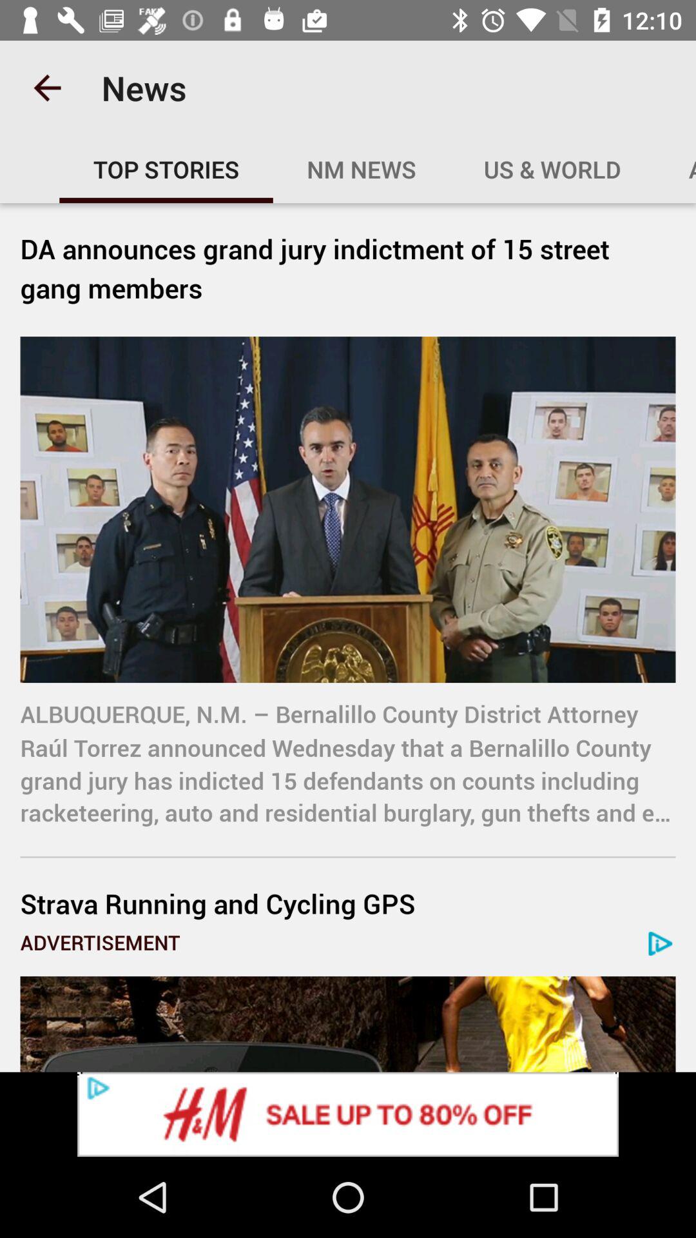  Describe the element at coordinates (348, 1024) in the screenshot. I see `go to the page related to the advertisement` at that location.